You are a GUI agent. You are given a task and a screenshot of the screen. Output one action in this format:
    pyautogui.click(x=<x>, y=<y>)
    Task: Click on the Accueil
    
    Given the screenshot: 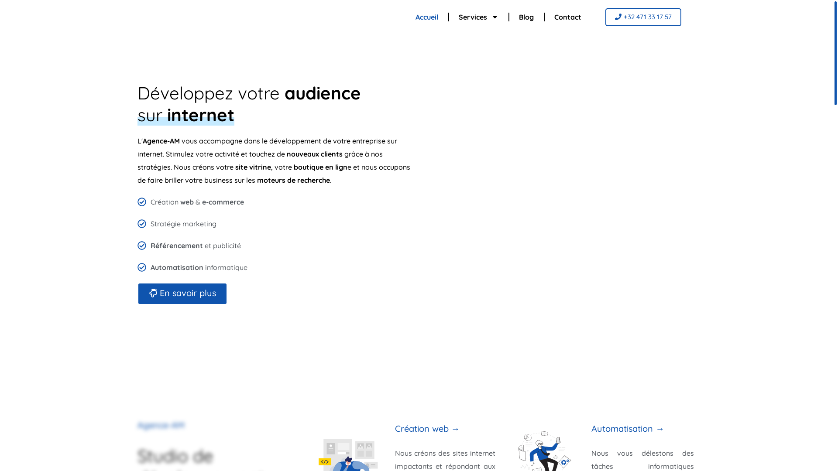 What is the action you would take?
    pyautogui.click(x=427, y=17)
    